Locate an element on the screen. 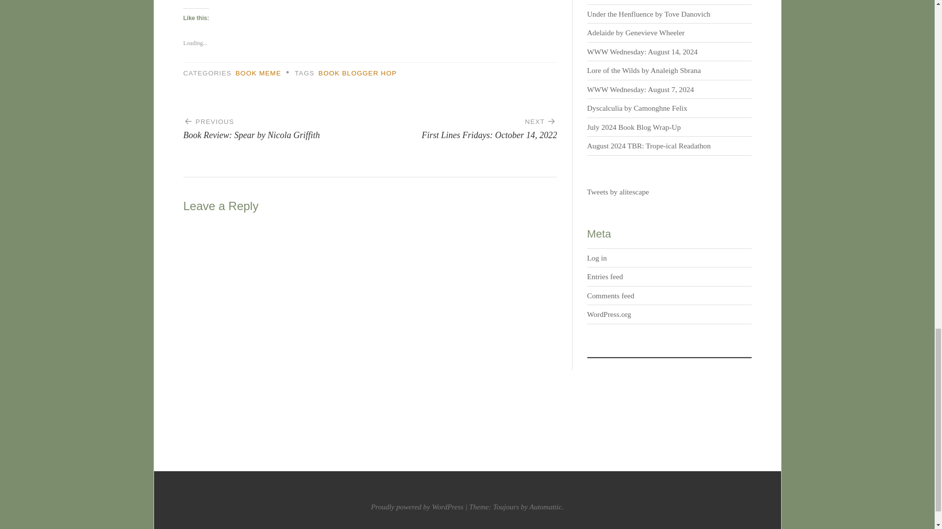 Image resolution: width=942 pixels, height=529 pixels. BOOK MEME is located at coordinates (463, 125).